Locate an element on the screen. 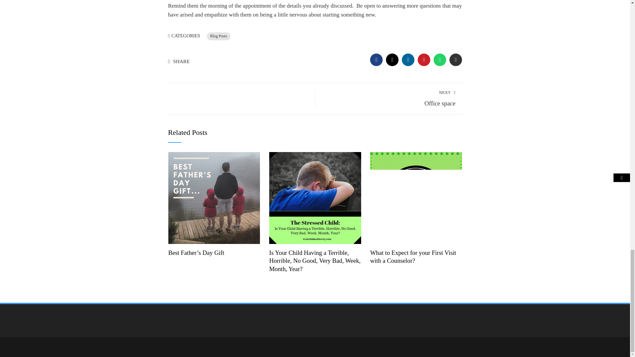 The height and width of the screenshot is (357, 635). What to Expect for your First Visit with a Counselor? is located at coordinates (413, 257).